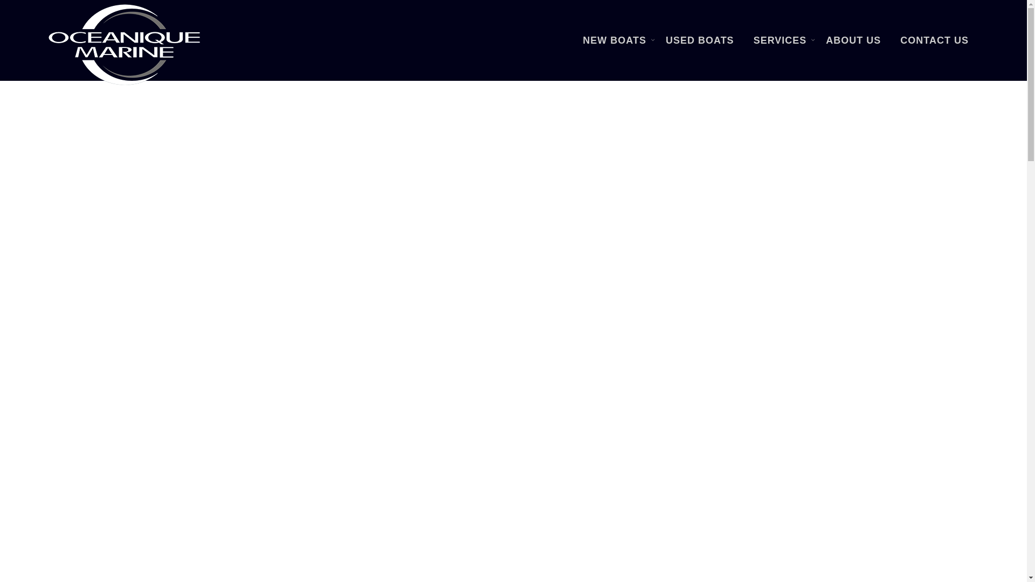 The image size is (1035, 582). What do you see at coordinates (700, 40) in the screenshot?
I see `USED BOATS` at bounding box center [700, 40].